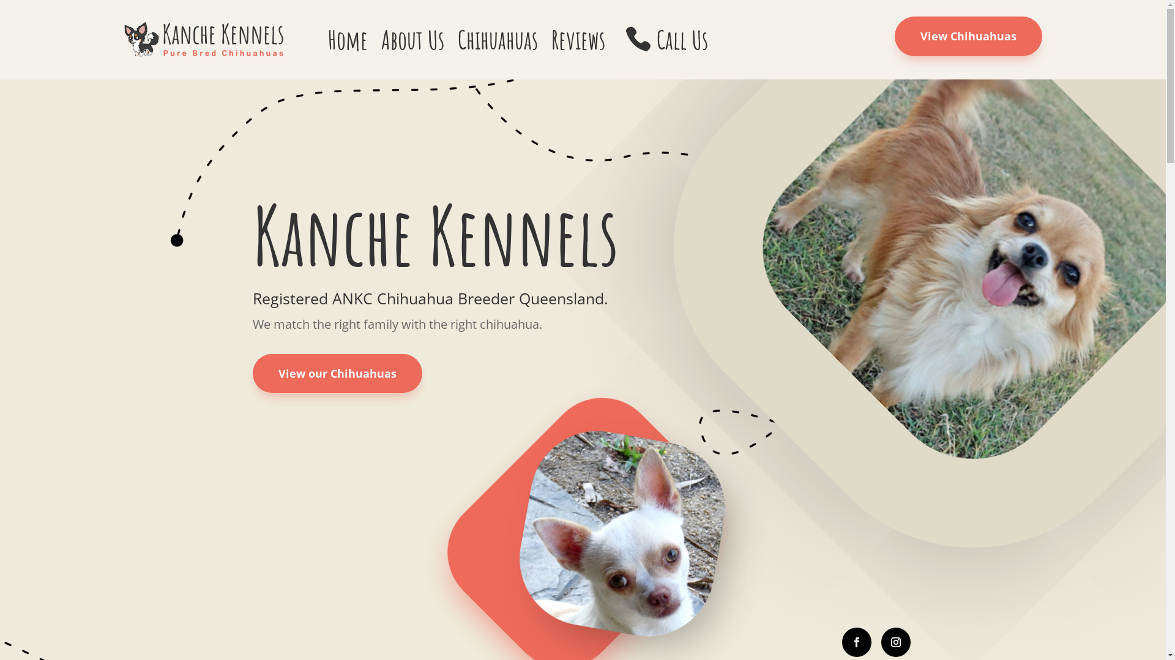  What do you see at coordinates (896, 642) in the screenshot?
I see `Follow on Instagram` at bounding box center [896, 642].